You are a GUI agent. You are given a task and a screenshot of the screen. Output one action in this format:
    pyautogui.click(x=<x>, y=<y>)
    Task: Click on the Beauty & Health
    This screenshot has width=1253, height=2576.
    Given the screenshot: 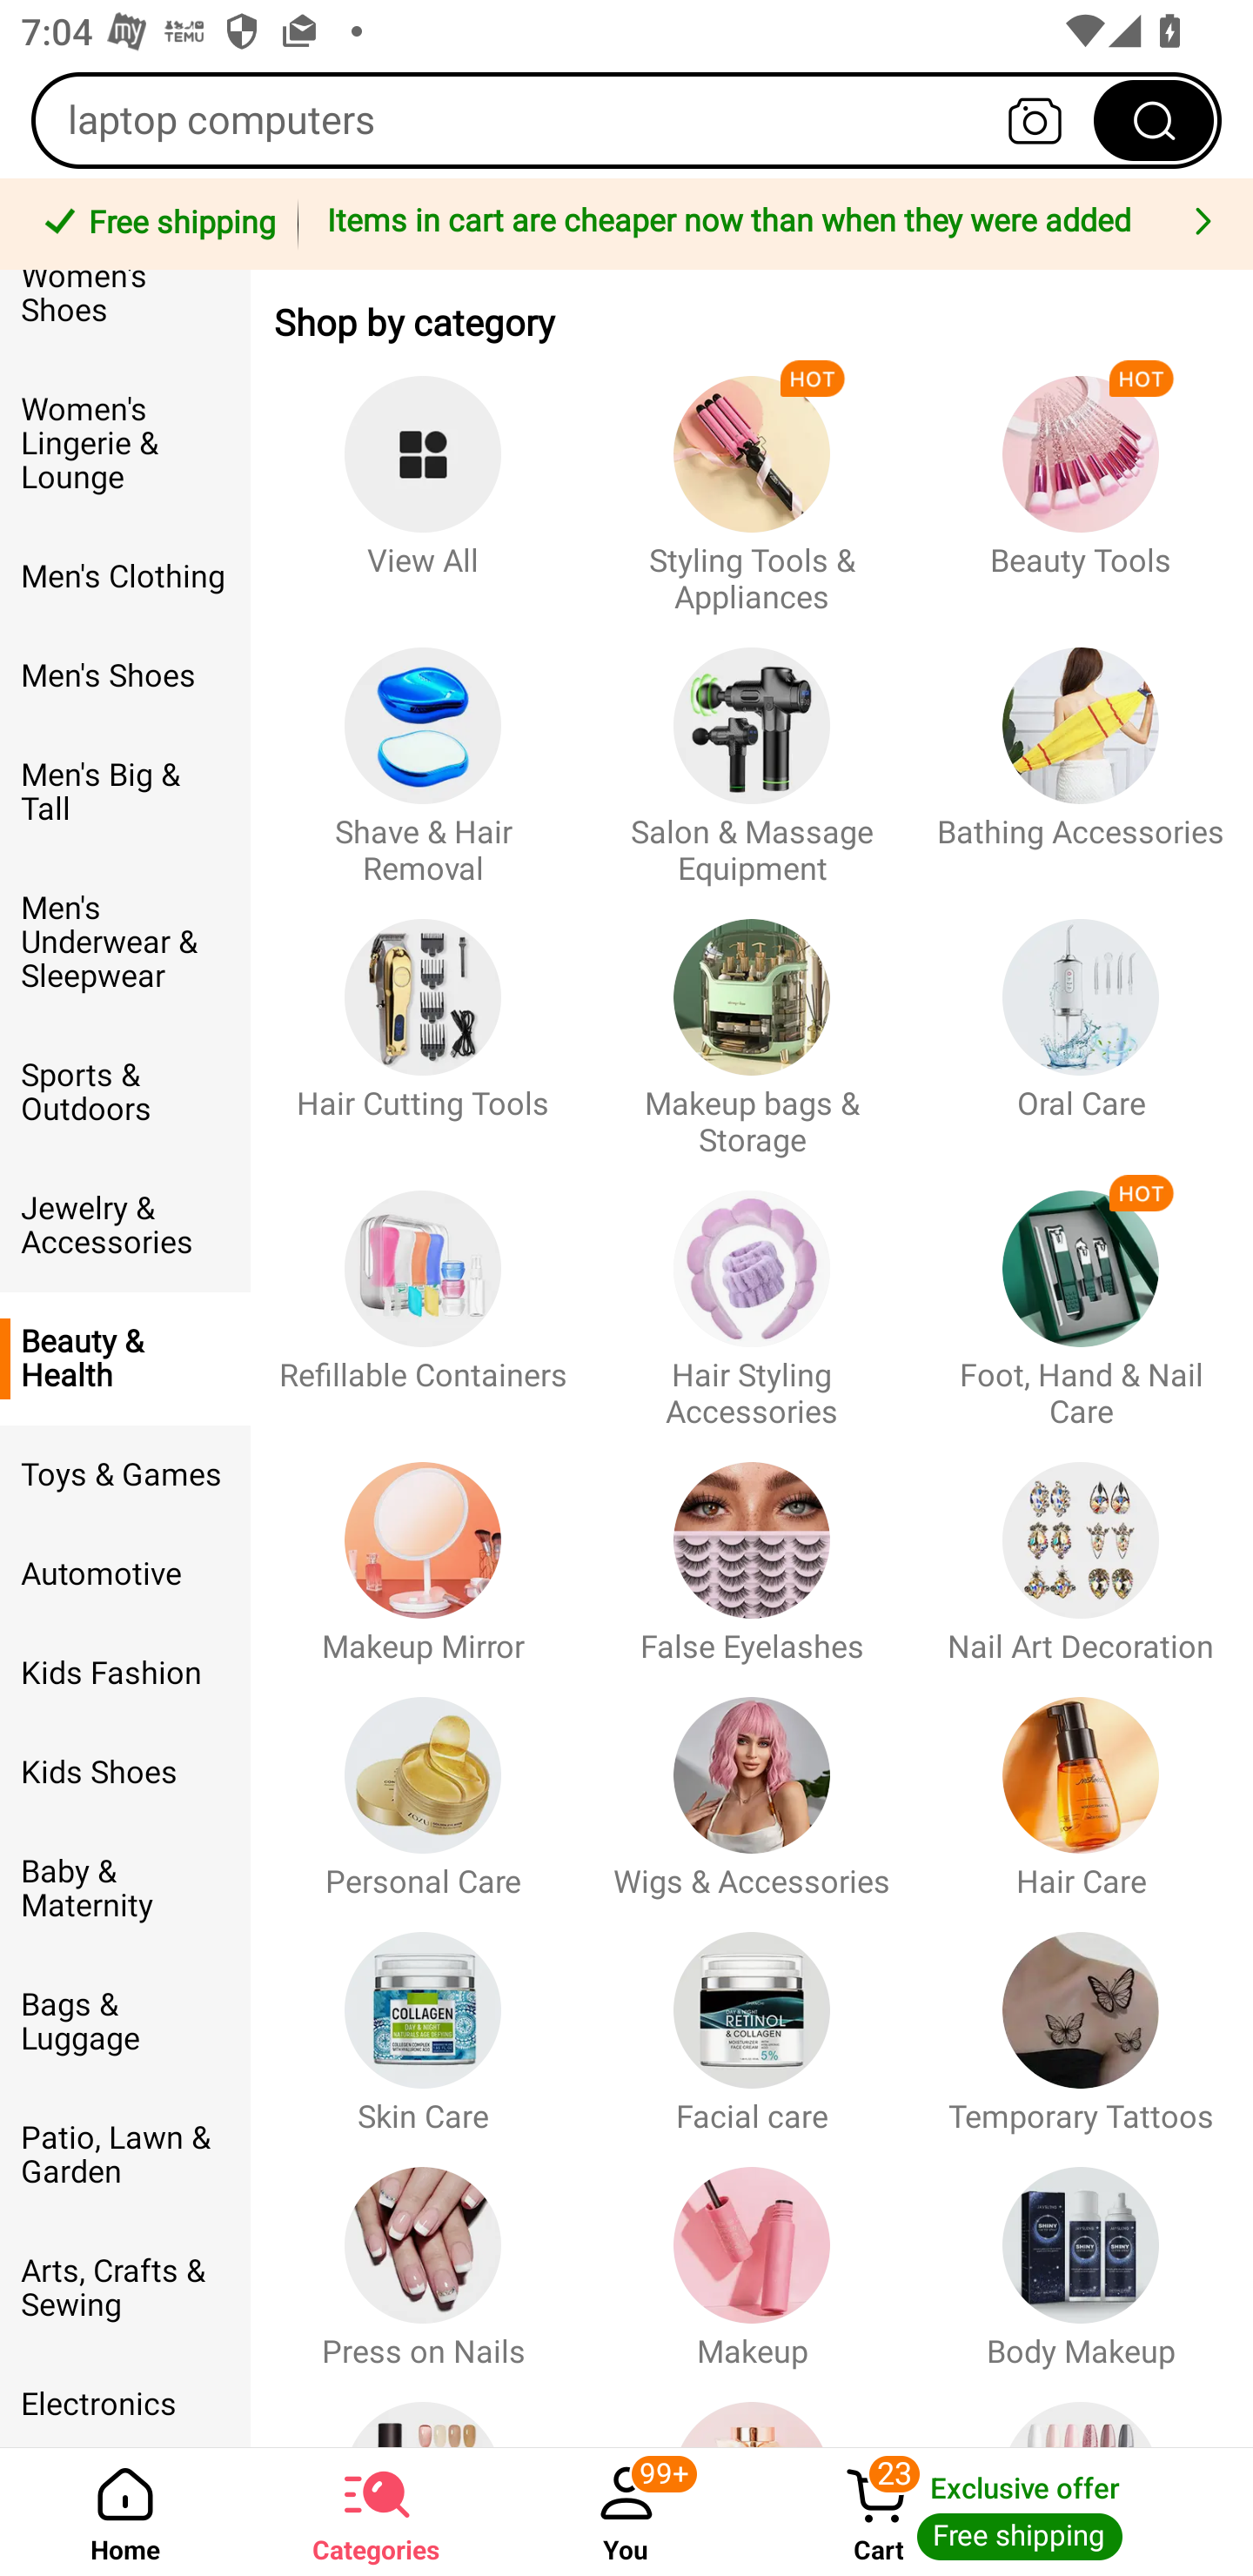 What is the action you would take?
    pyautogui.click(x=125, y=1358)
    